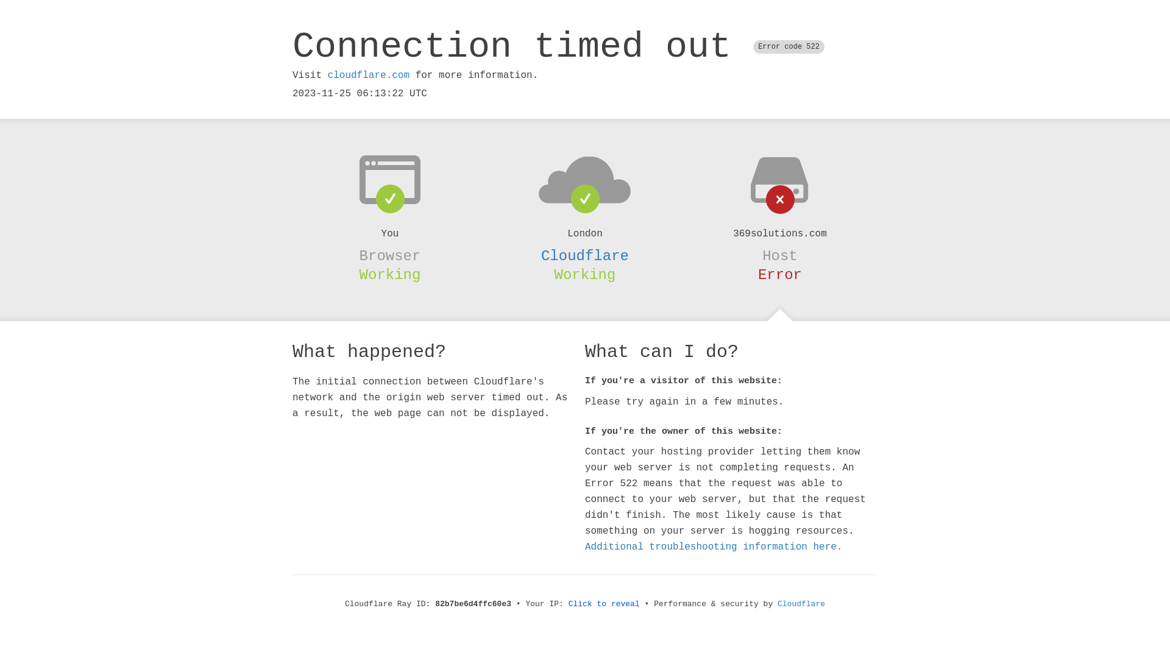  What do you see at coordinates (585, 256) in the screenshot?
I see `Cloudflare` at bounding box center [585, 256].